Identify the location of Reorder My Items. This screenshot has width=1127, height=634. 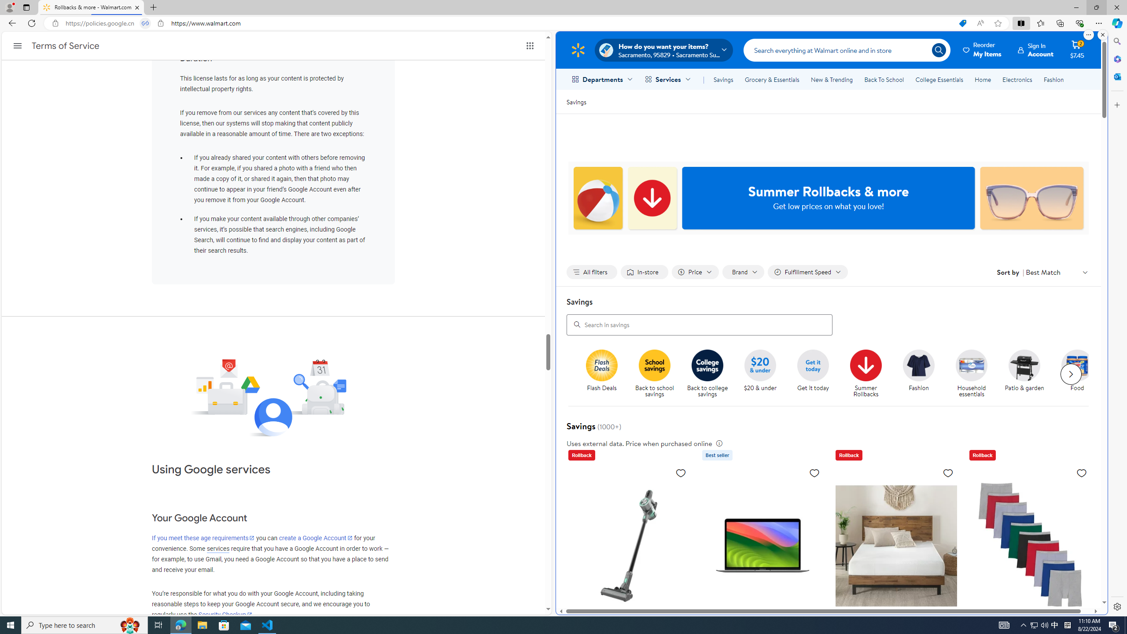
(983, 50).